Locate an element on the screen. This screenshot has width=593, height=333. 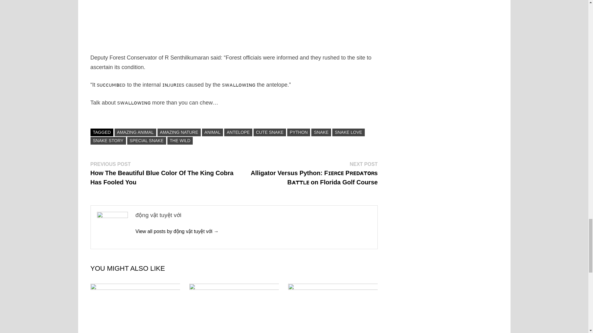
CUTE SNAKE is located at coordinates (270, 132).